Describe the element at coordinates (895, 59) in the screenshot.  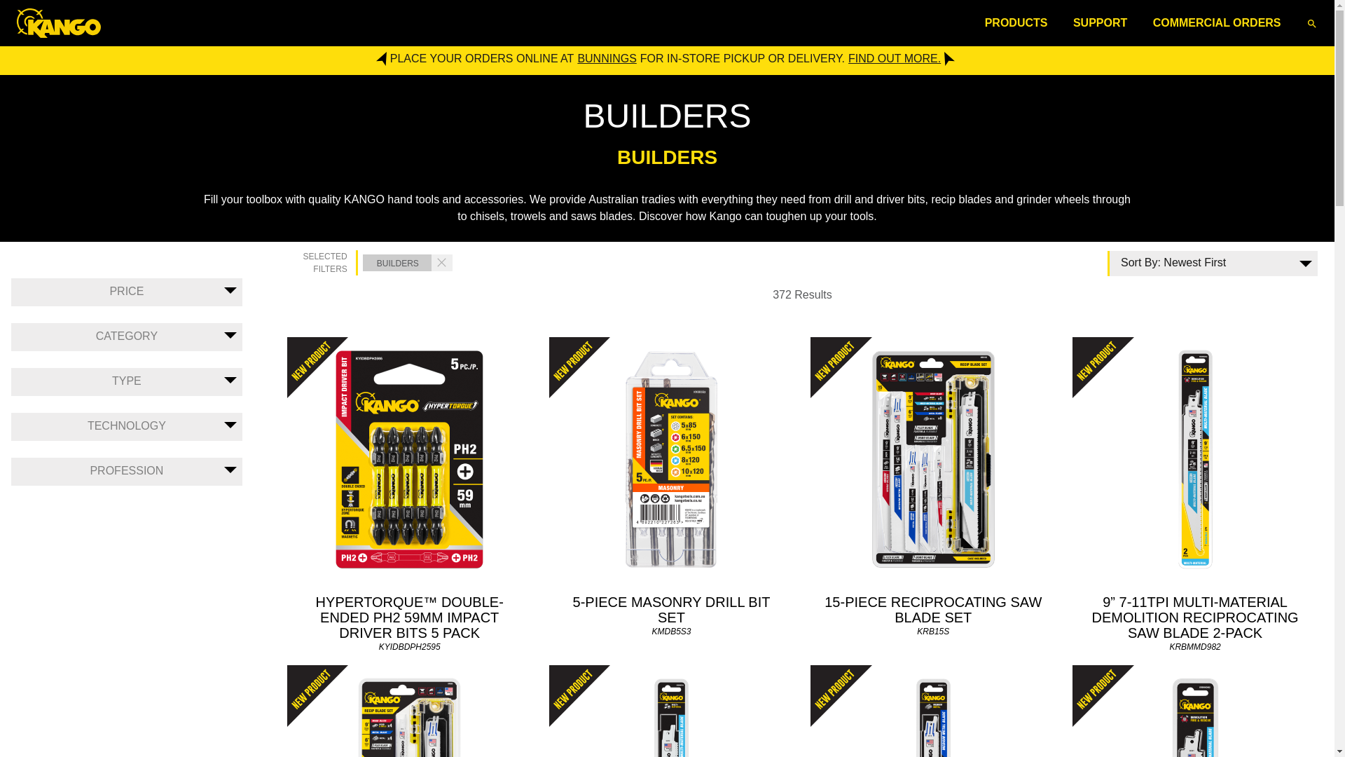
I see `FIND OUT MORE.` at that location.